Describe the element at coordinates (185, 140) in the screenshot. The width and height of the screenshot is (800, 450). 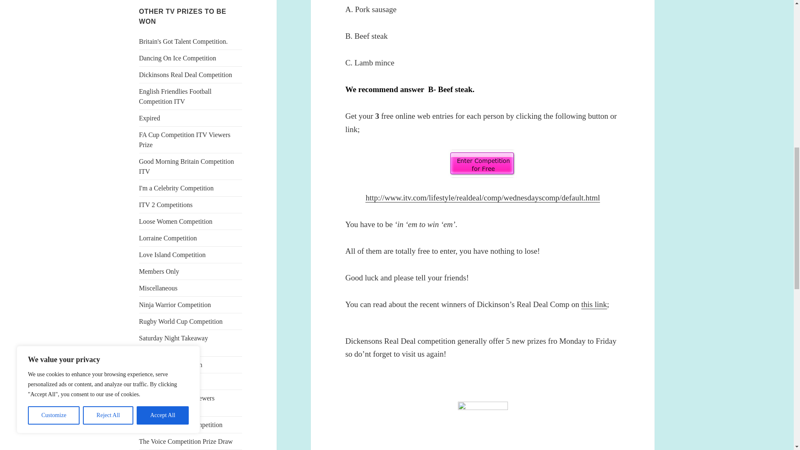
I see `FA Cup Competition ITV Viewers Prize` at that location.